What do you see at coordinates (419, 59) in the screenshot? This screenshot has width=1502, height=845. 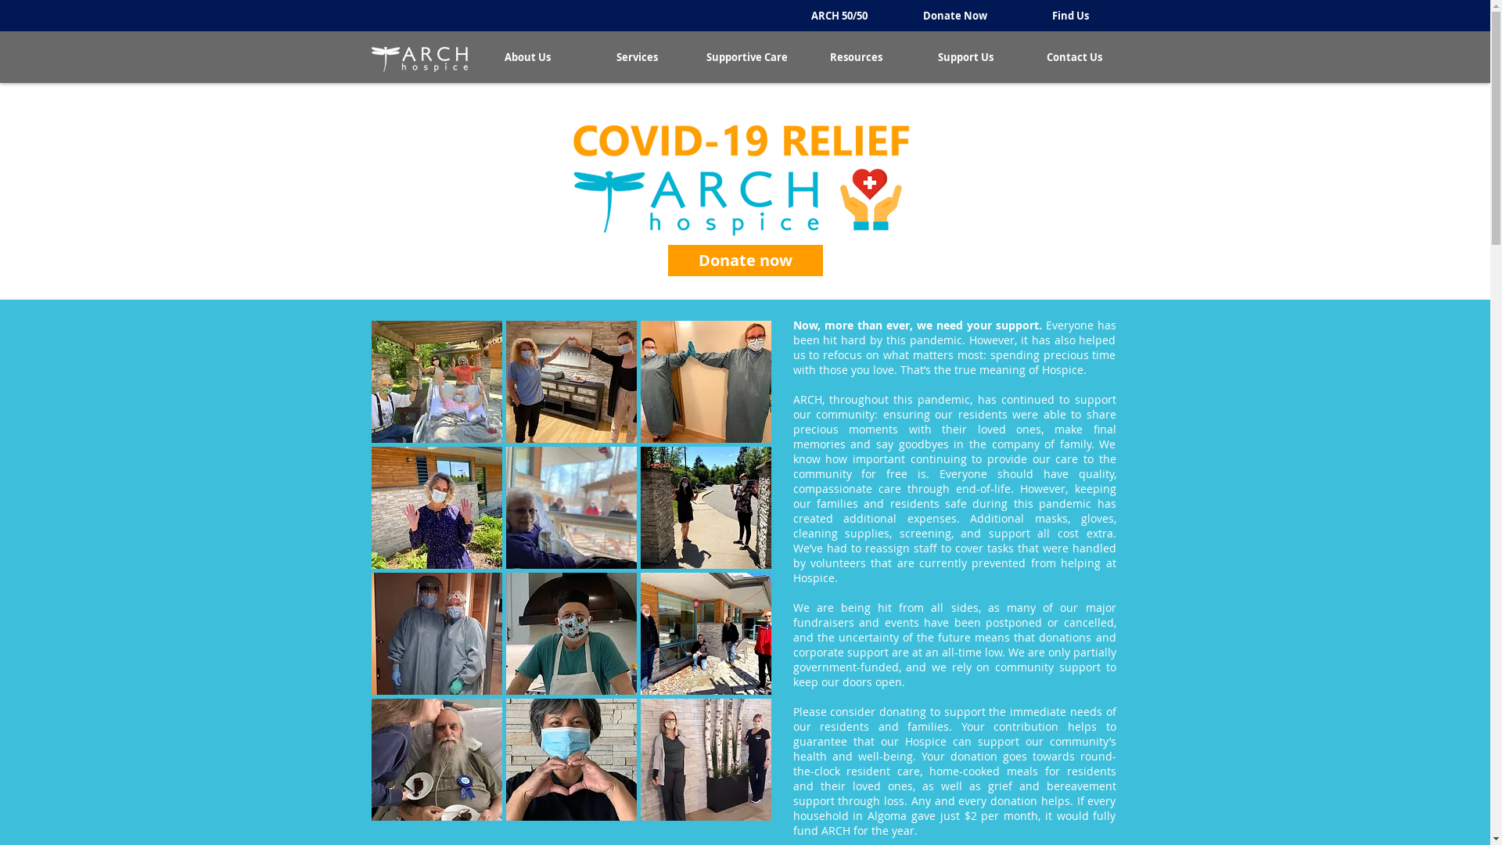 I see `Home` at bounding box center [419, 59].